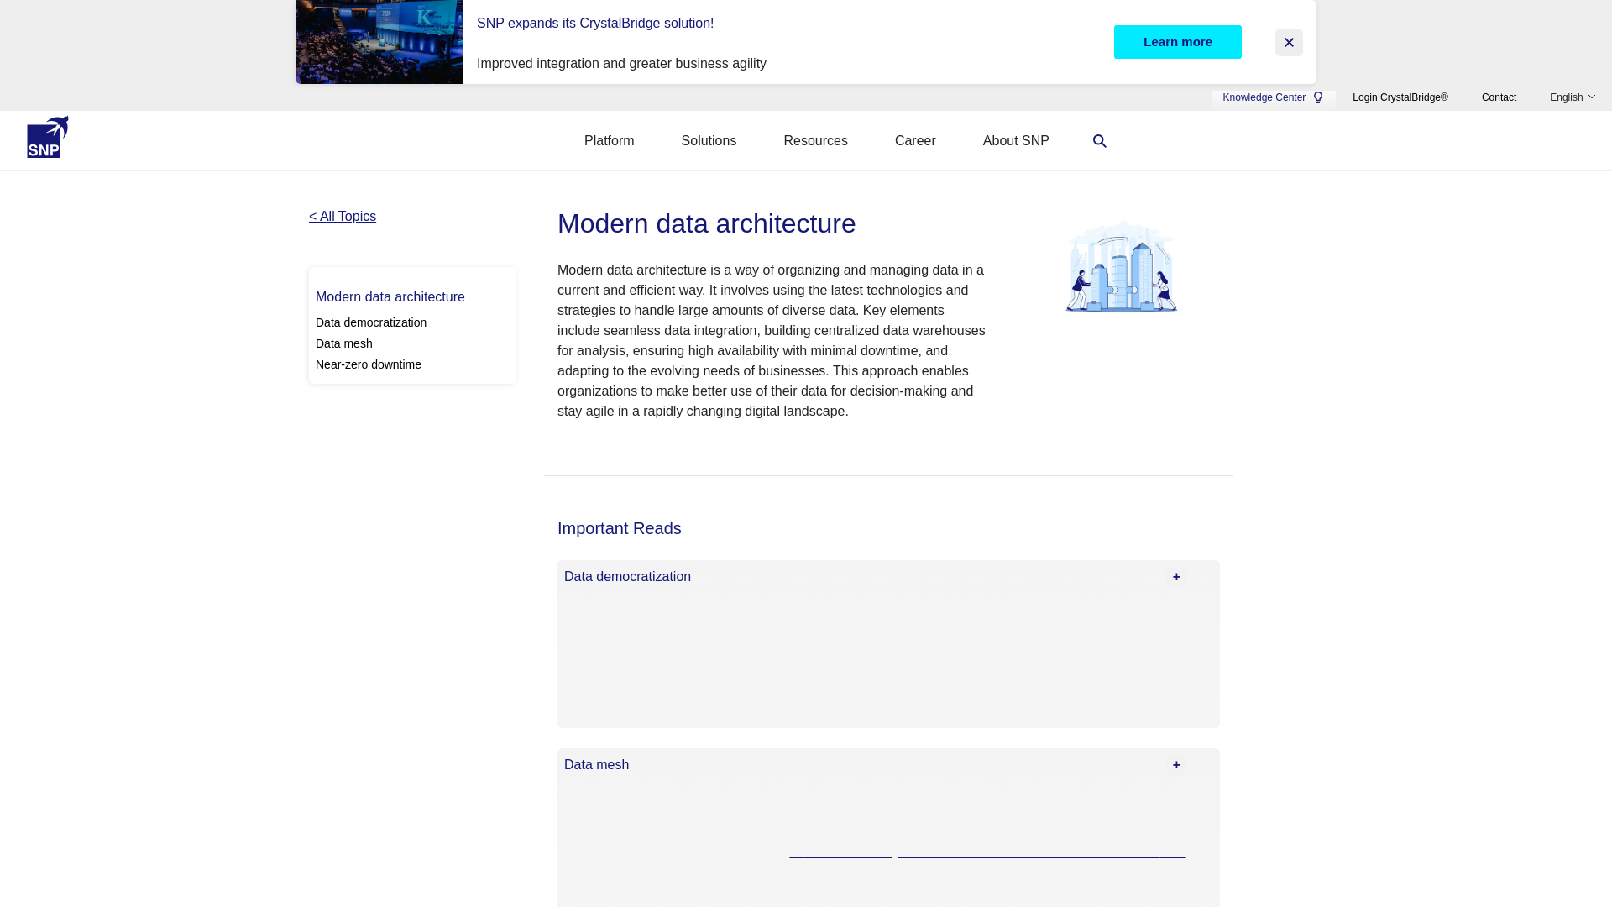 This screenshot has height=907, width=1612. Describe the element at coordinates (1572, 97) in the screenshot. I see `English` at that location.